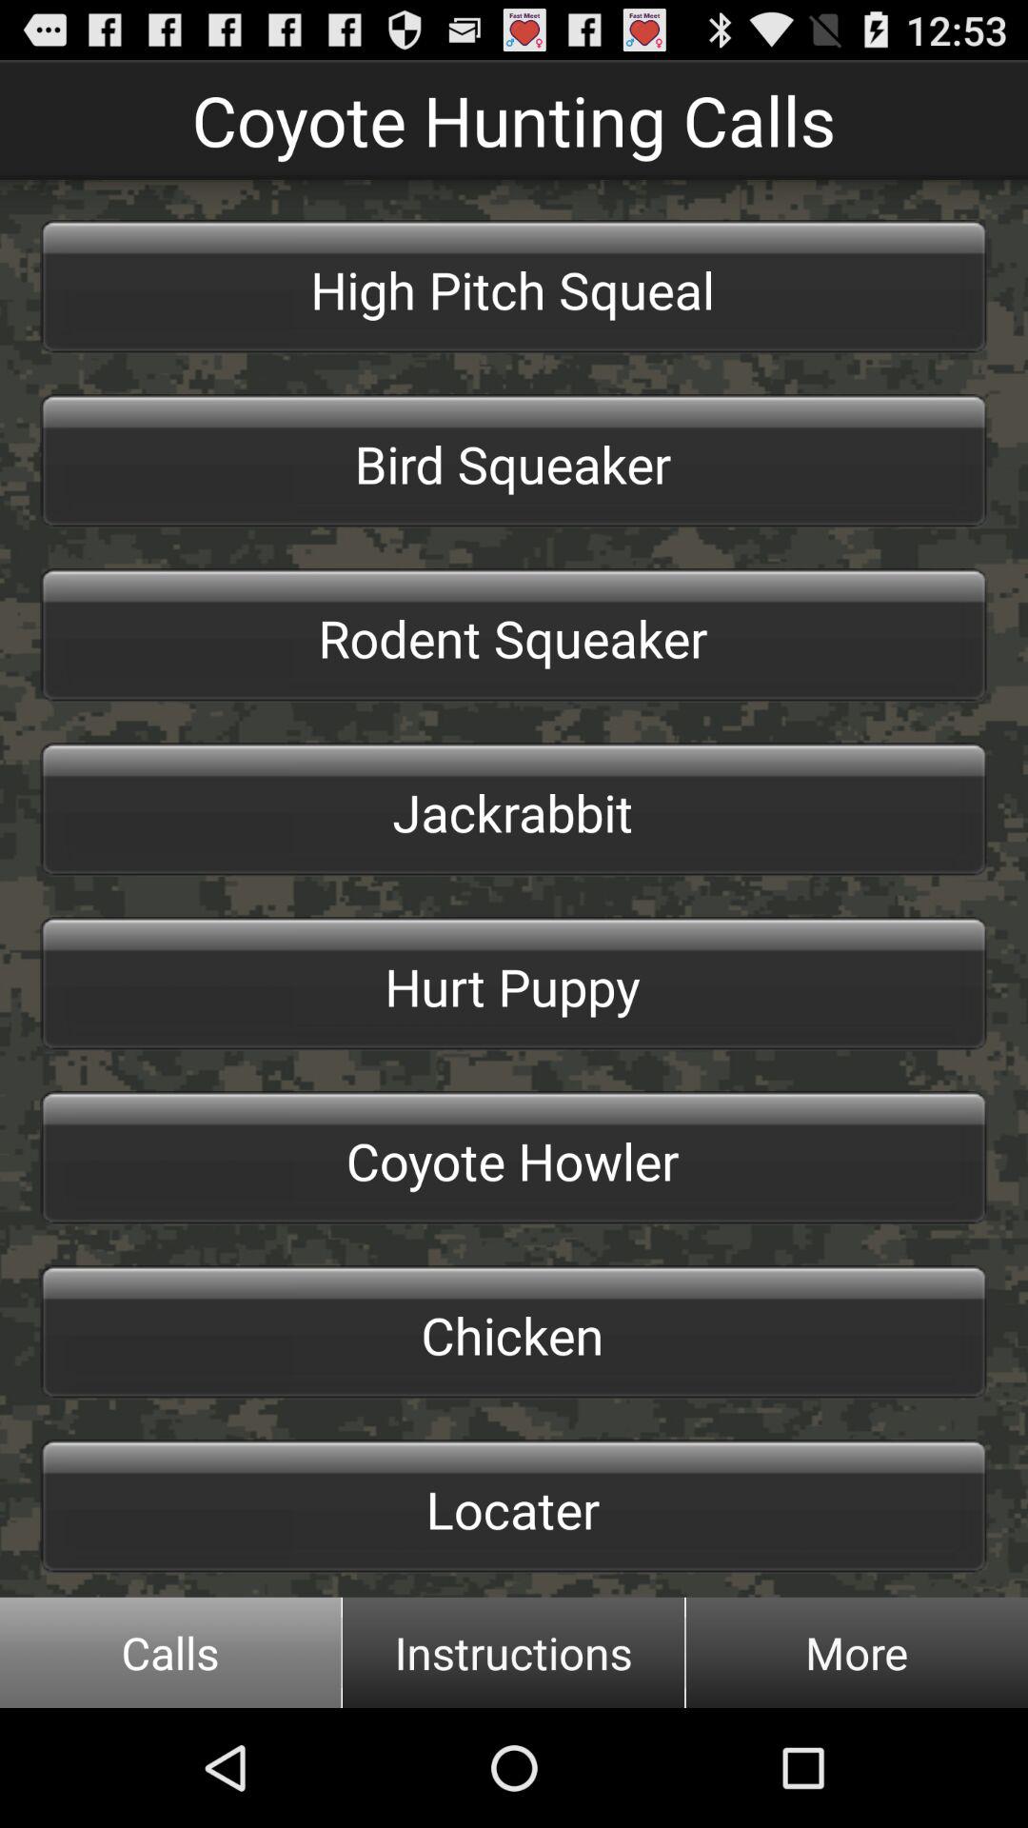  Describe the element at coordinates (514, 1332) in the screenshot. I see `scroll to chicken button` at that location.